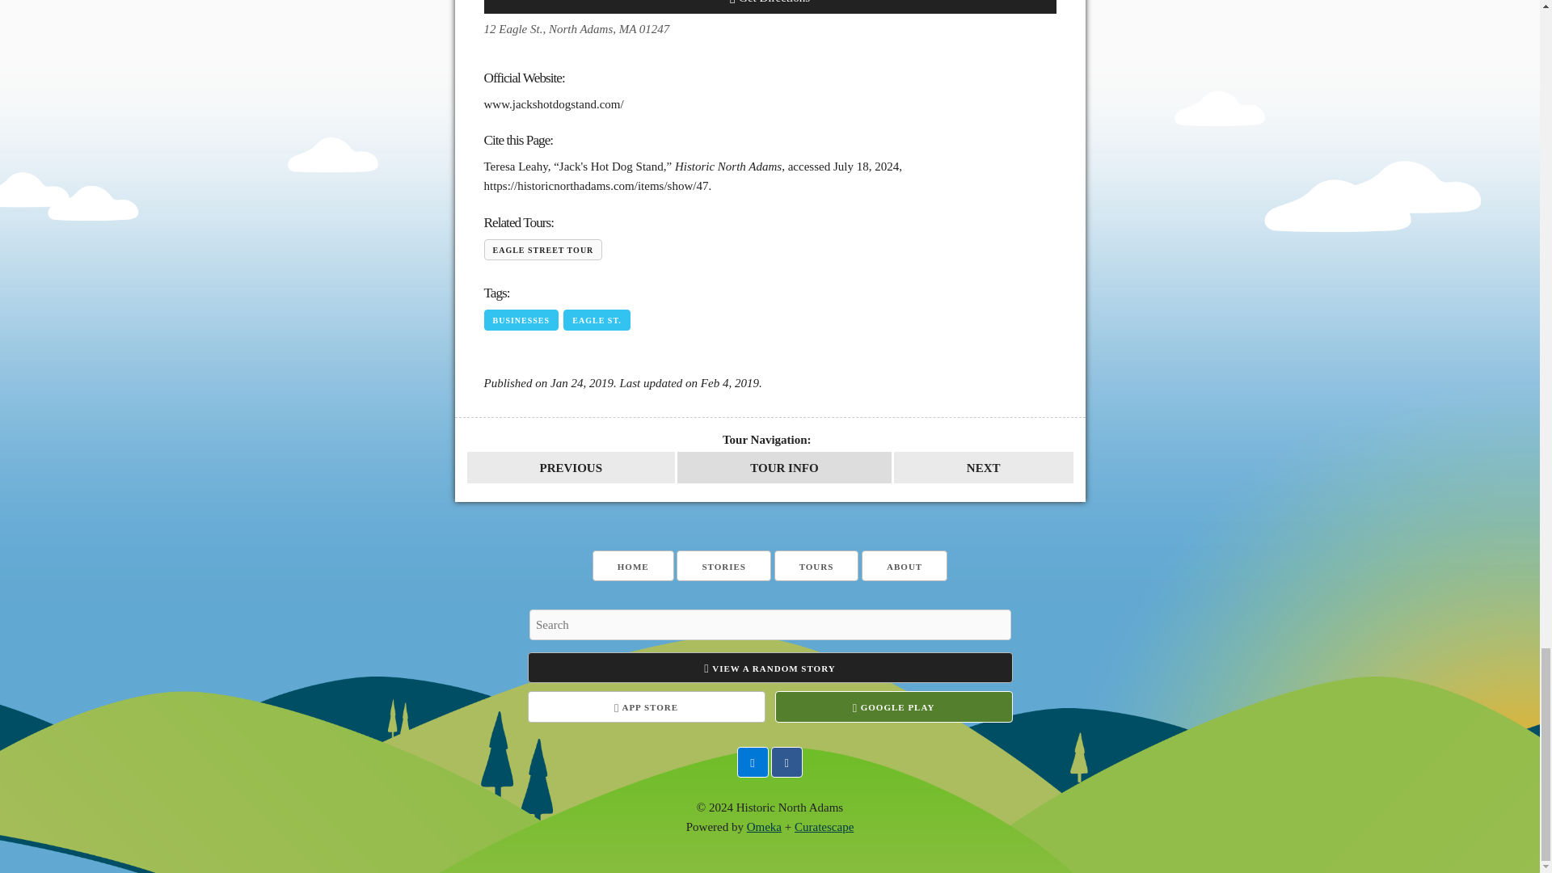 The height and width of the screenshot is (873, 1552). I want to click on ABOUT, so click(904, 566).